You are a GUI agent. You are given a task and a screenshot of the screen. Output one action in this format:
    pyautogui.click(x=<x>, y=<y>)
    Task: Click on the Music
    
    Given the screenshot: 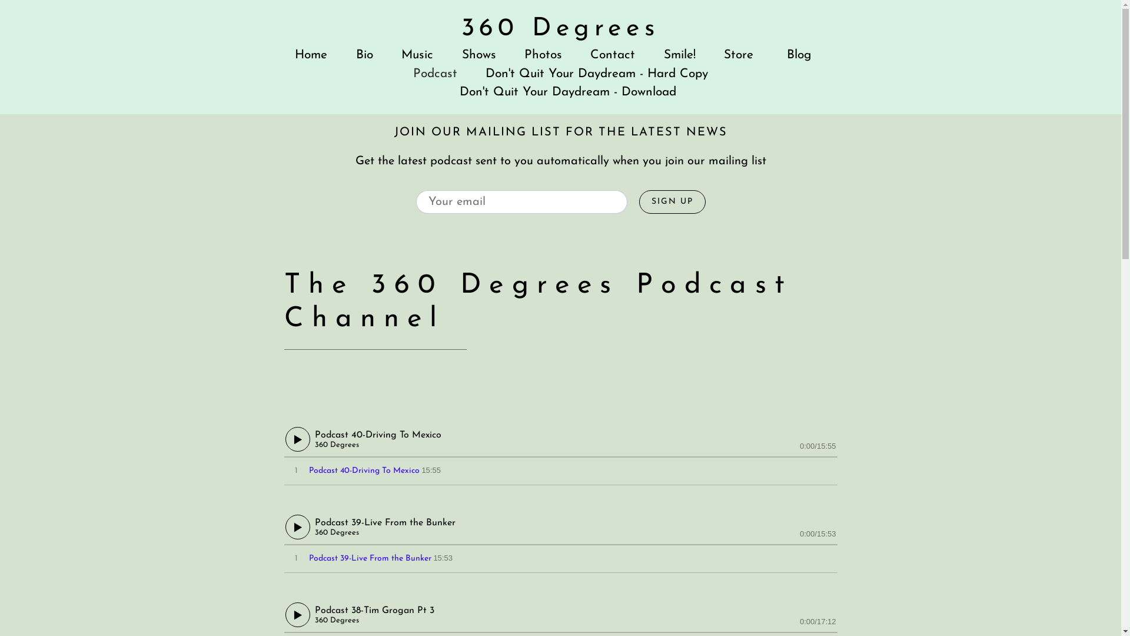 What is the action you would take?
    pyautogui.click(x=417, y=55)
    